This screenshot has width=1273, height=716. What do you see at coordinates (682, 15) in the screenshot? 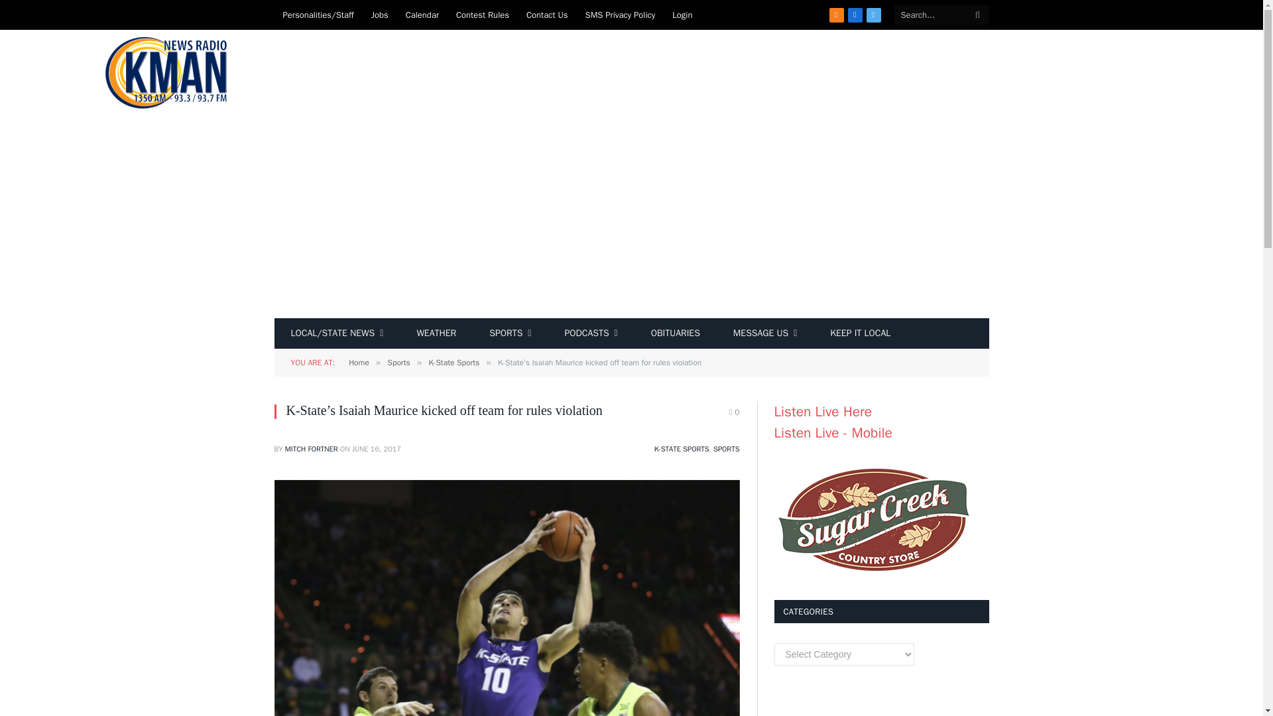
I see `Login` at bounding box center [682, 15].